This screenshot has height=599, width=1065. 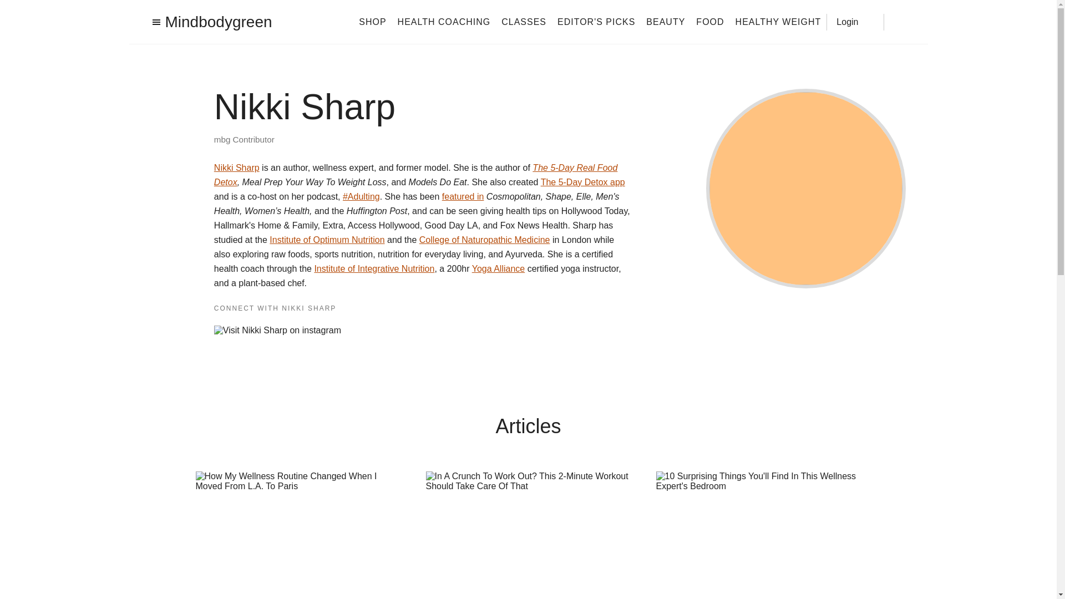 I want to click on Search, so click(x=900, y=22).